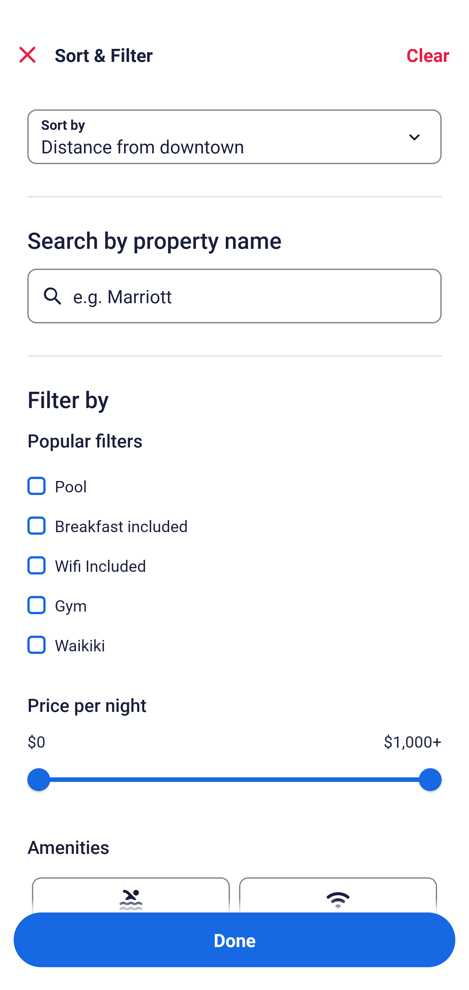 This screenshot has width=469, height=990. Describe the element at coordinates (234, 940) in the screenshot. I see `Apply and close Sort and Filter Done` at that location.